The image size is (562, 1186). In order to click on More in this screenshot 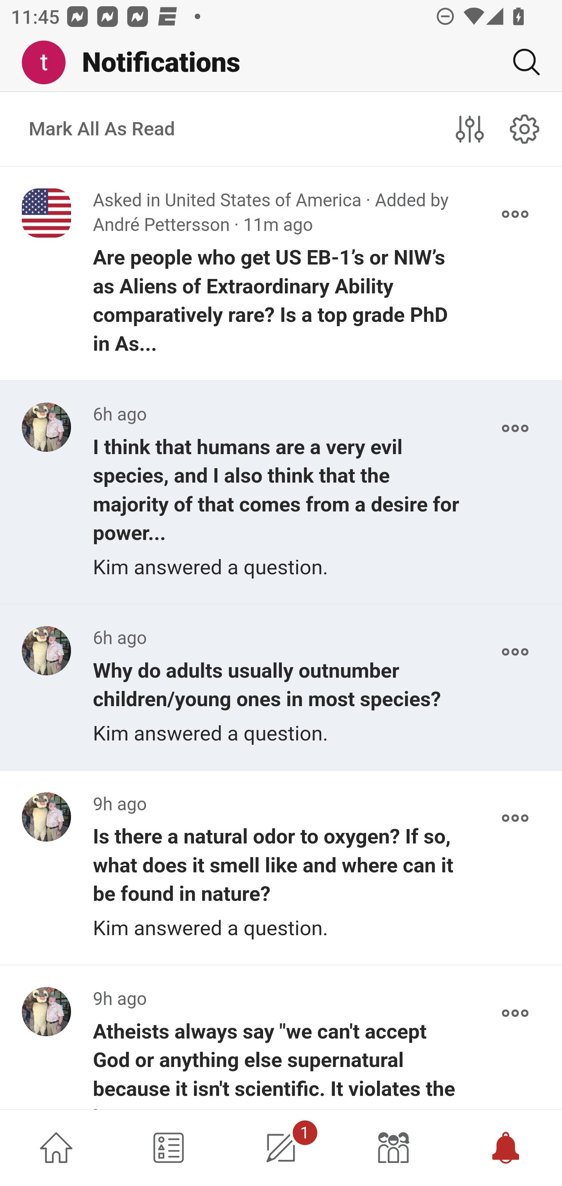, I will do `click(515, 214)`.